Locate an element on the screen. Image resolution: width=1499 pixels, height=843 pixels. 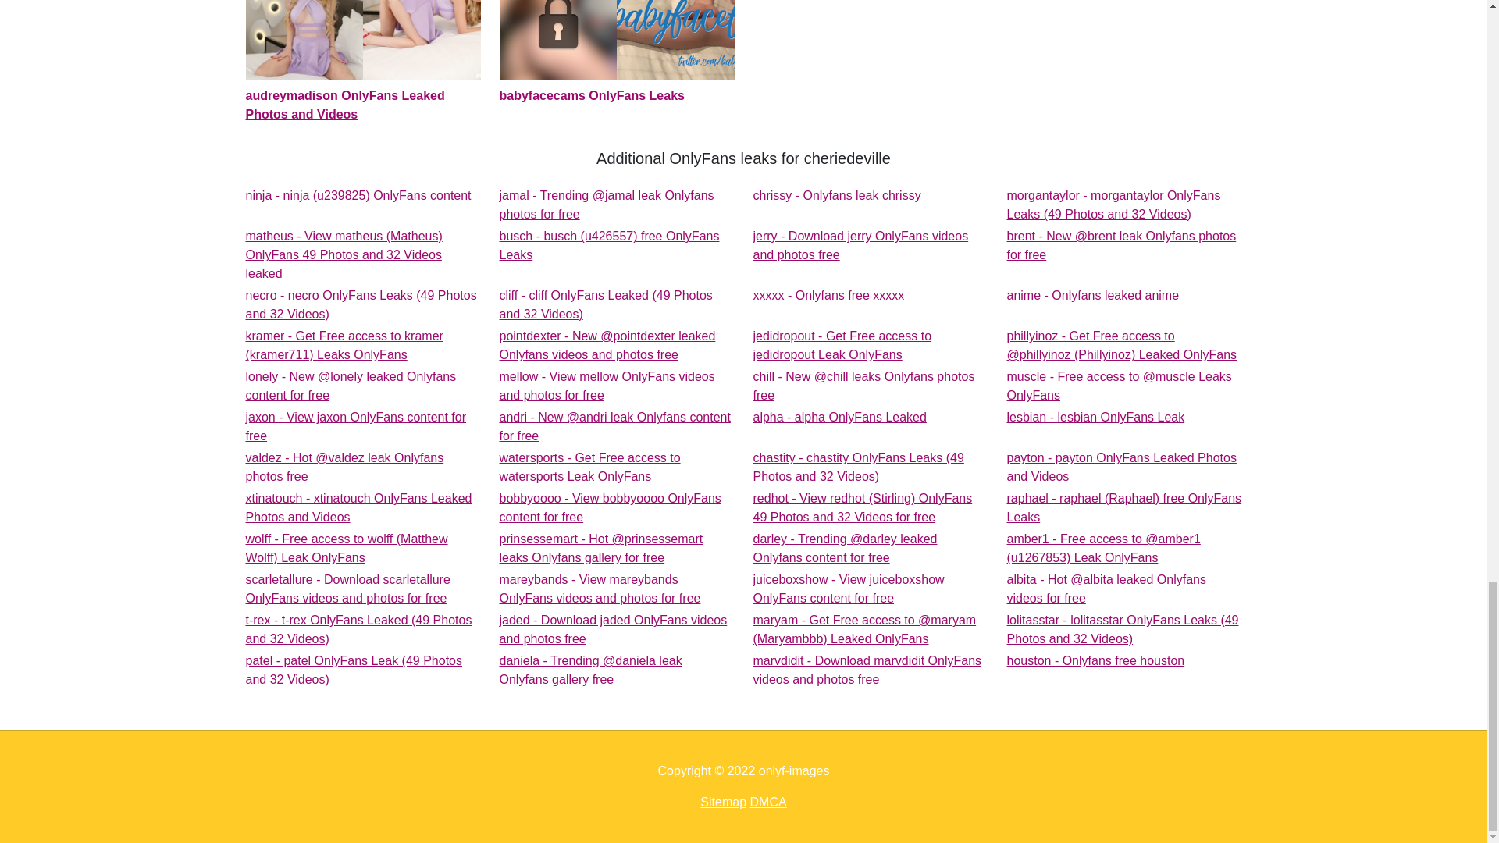
audreymadison OnlyFans Leaked Photos and Videos is located at coordinates (617, 53).